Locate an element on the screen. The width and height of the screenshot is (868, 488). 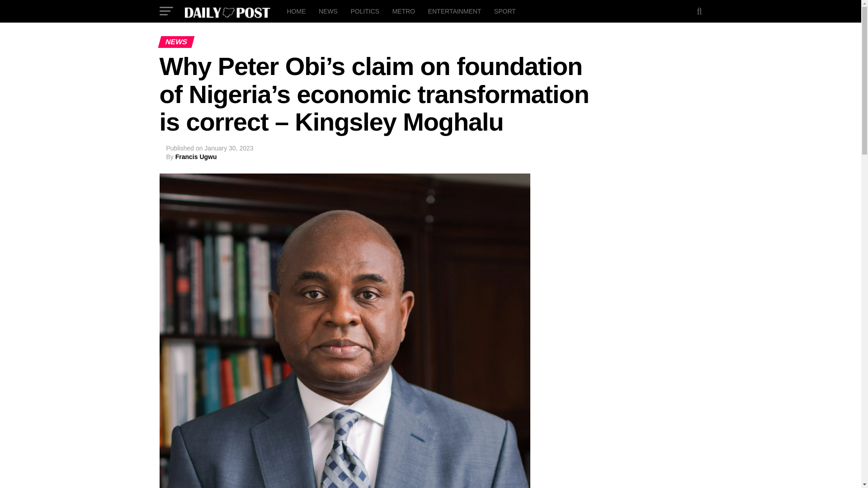
METRO is located at coordinates (404, 11).